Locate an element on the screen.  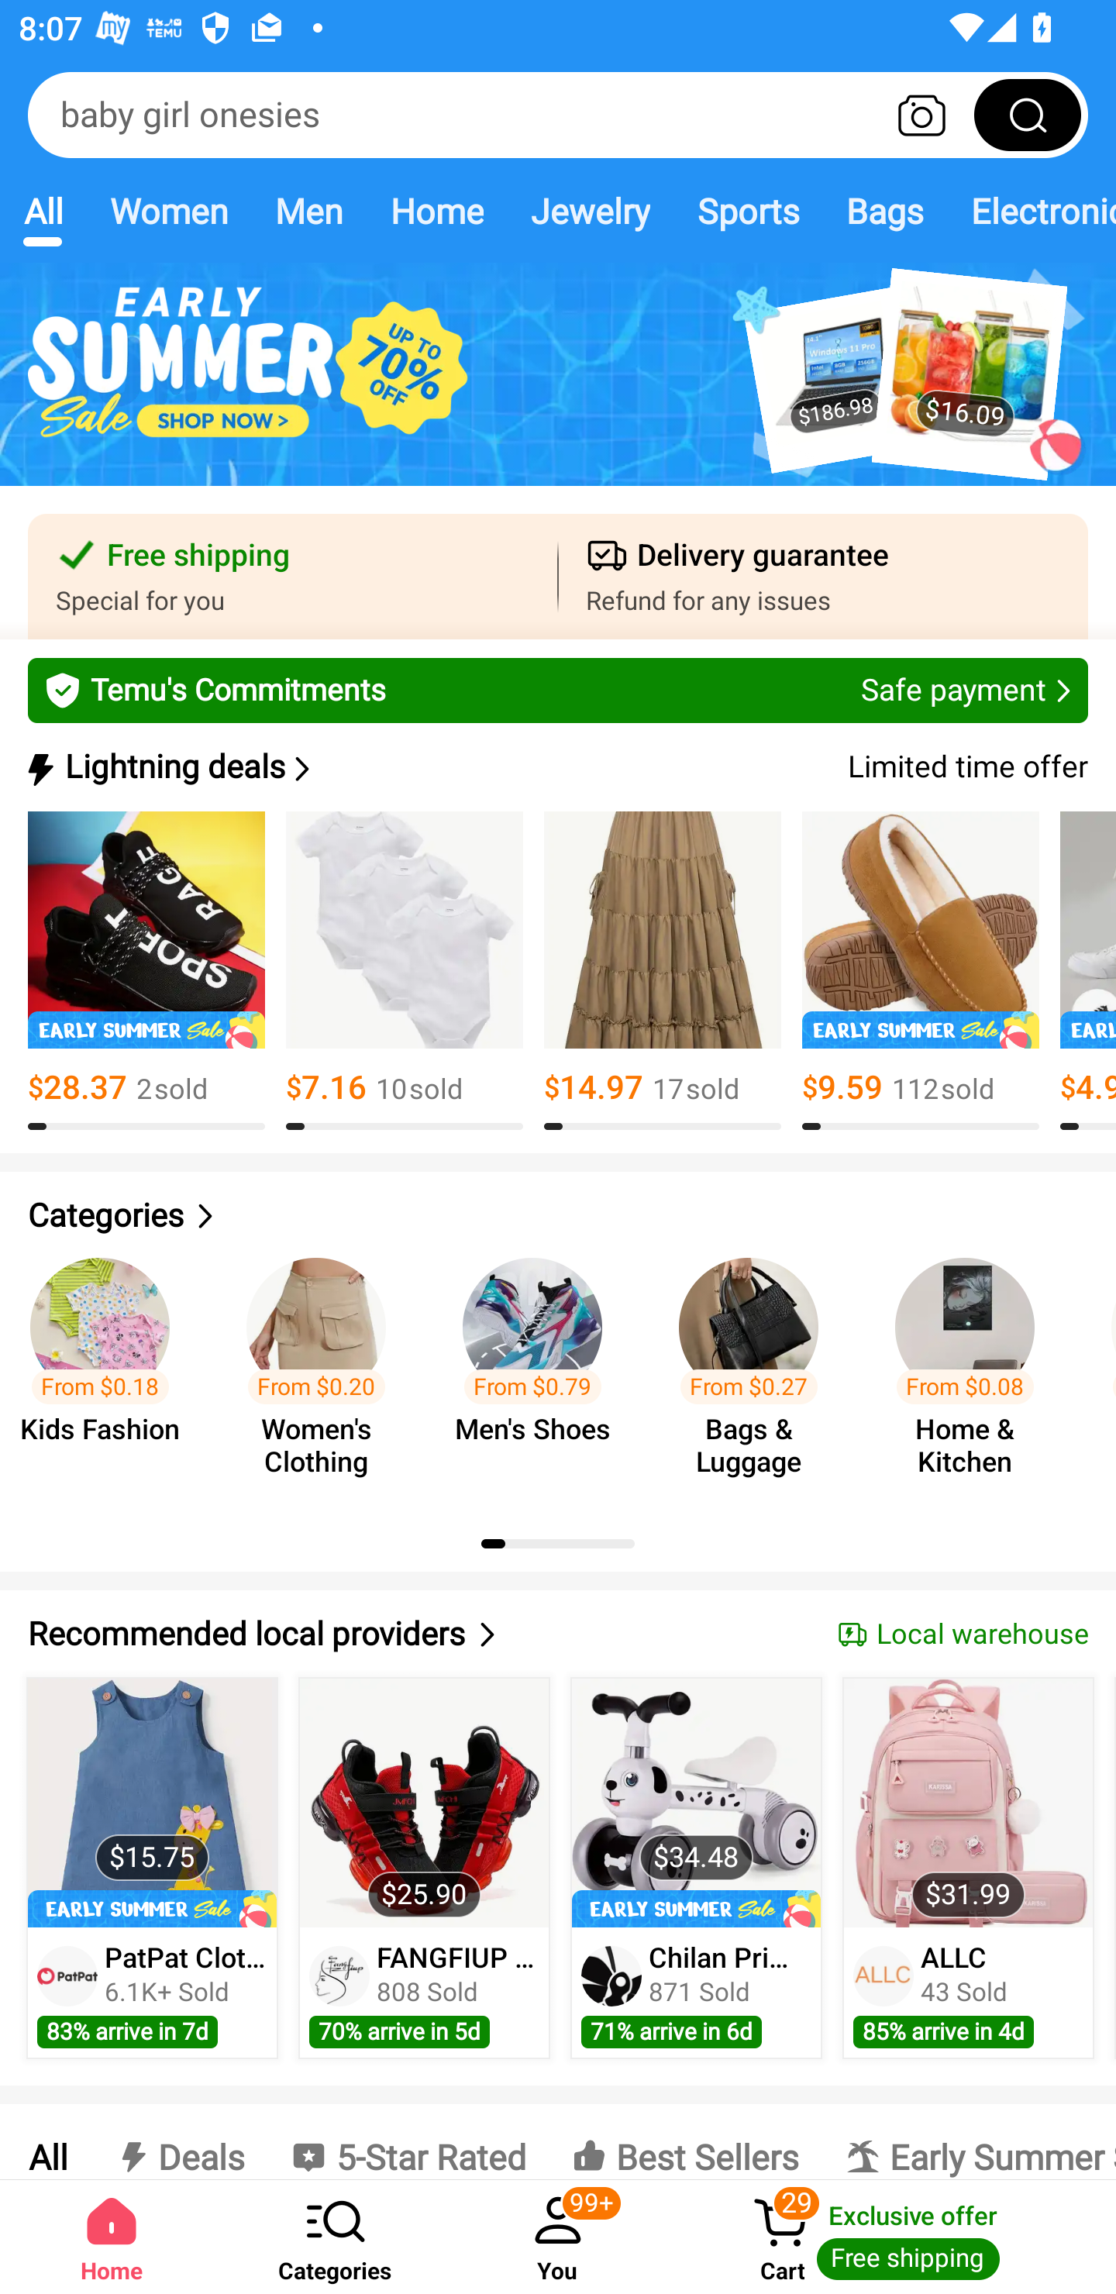
From $0.27 Bags & Luggage is located at coordinates (756, 1370).